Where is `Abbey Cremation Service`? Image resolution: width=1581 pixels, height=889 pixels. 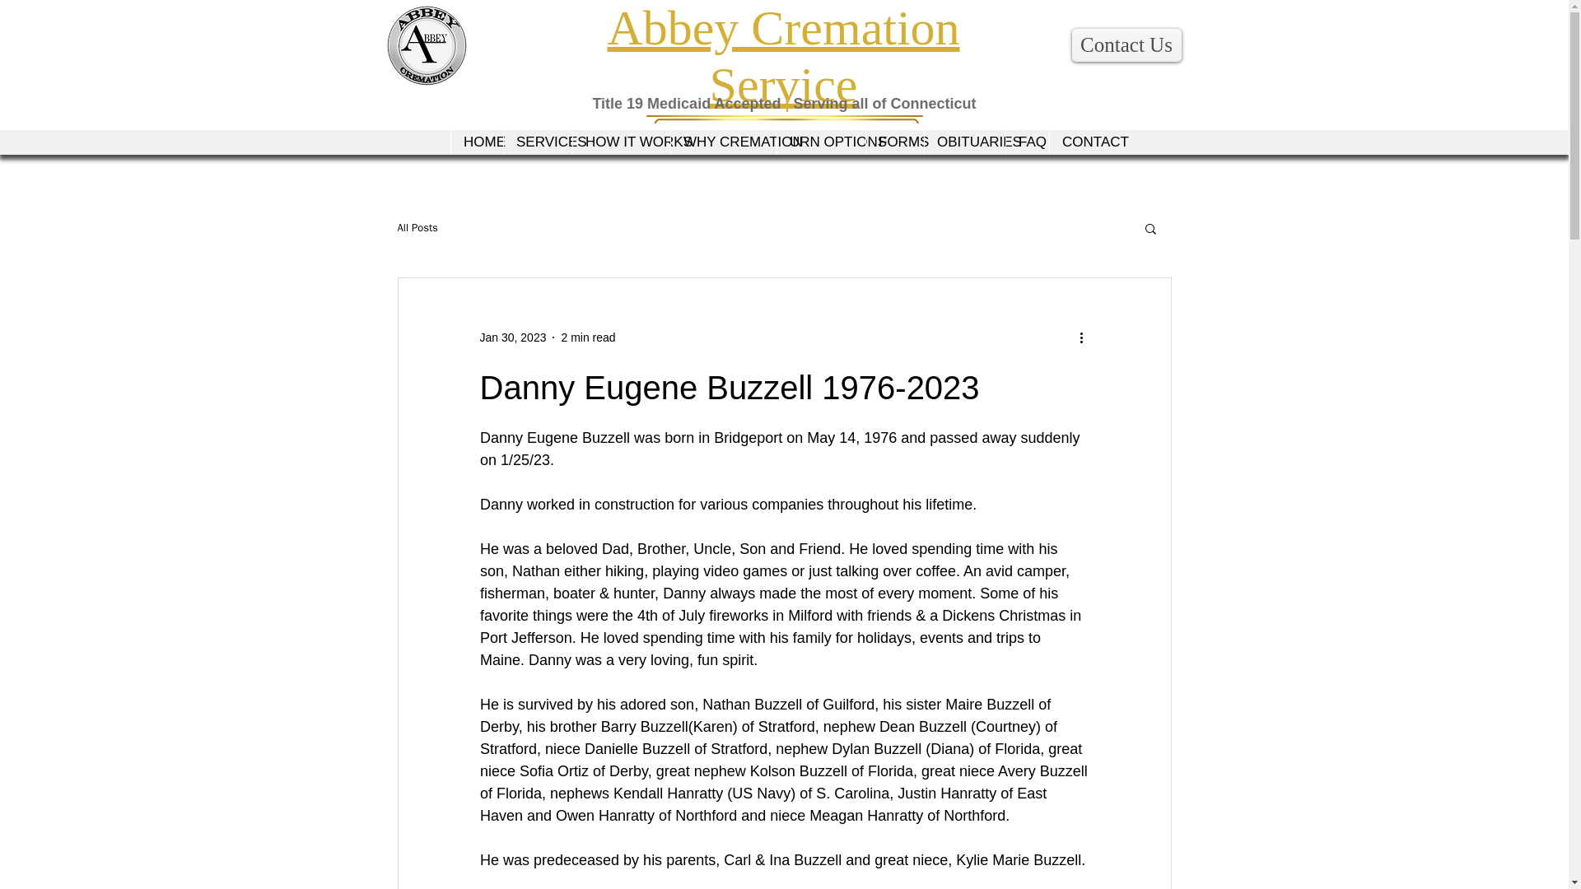
Abbey Cremation Service is located at coordinates (783, 56).